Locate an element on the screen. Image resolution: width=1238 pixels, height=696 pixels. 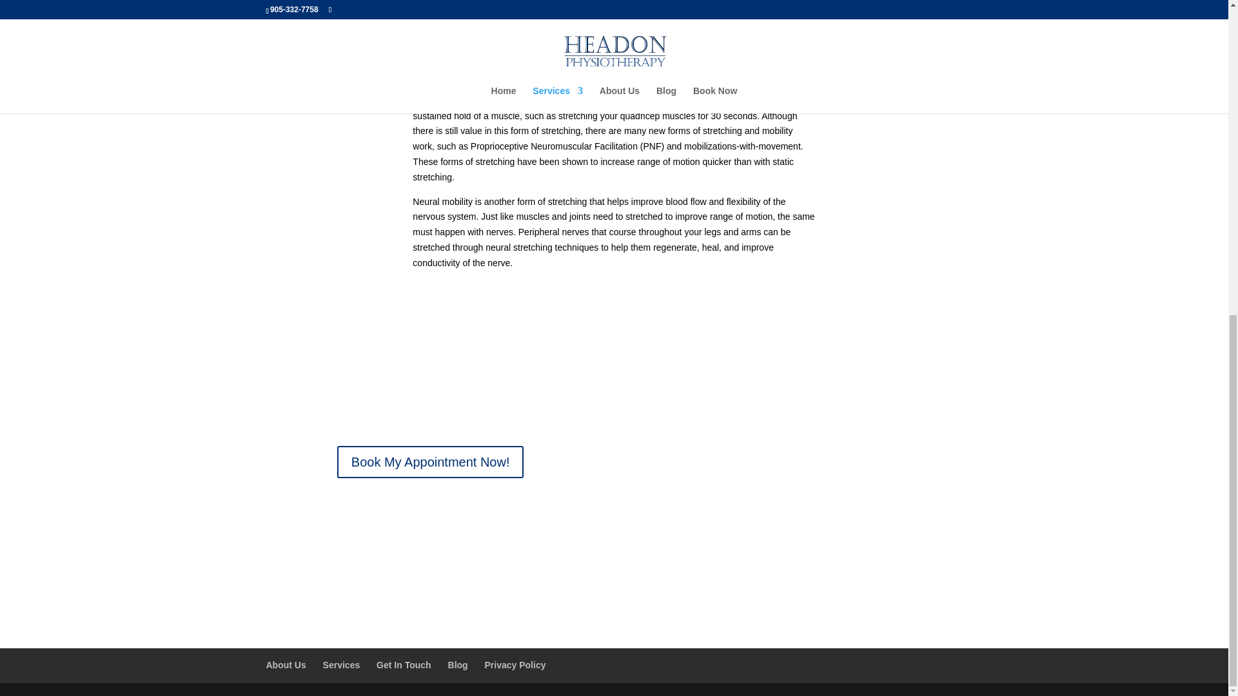
Blog is located at coordinates (458, 665).